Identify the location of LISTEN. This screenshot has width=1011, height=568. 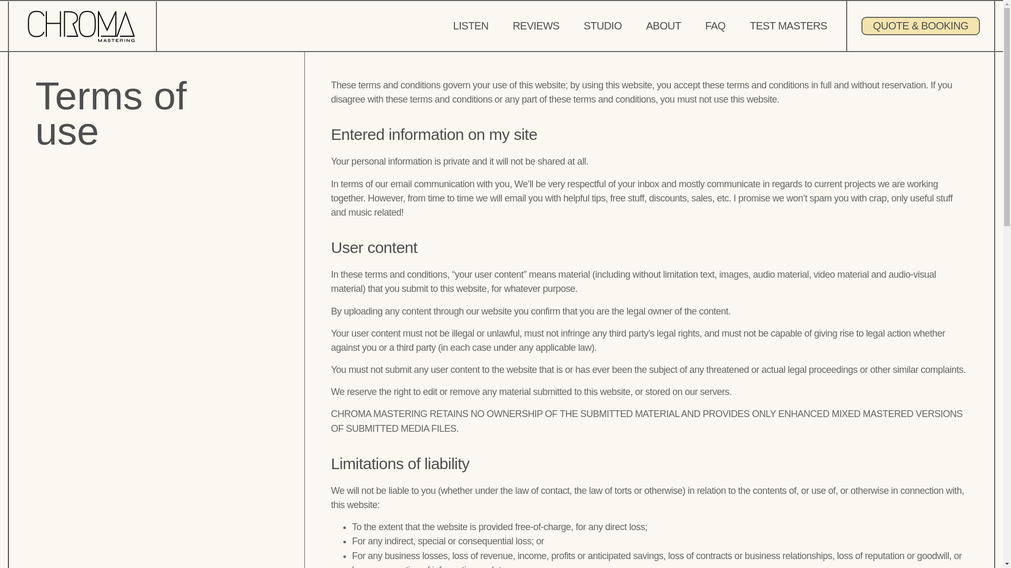
(471, 25).